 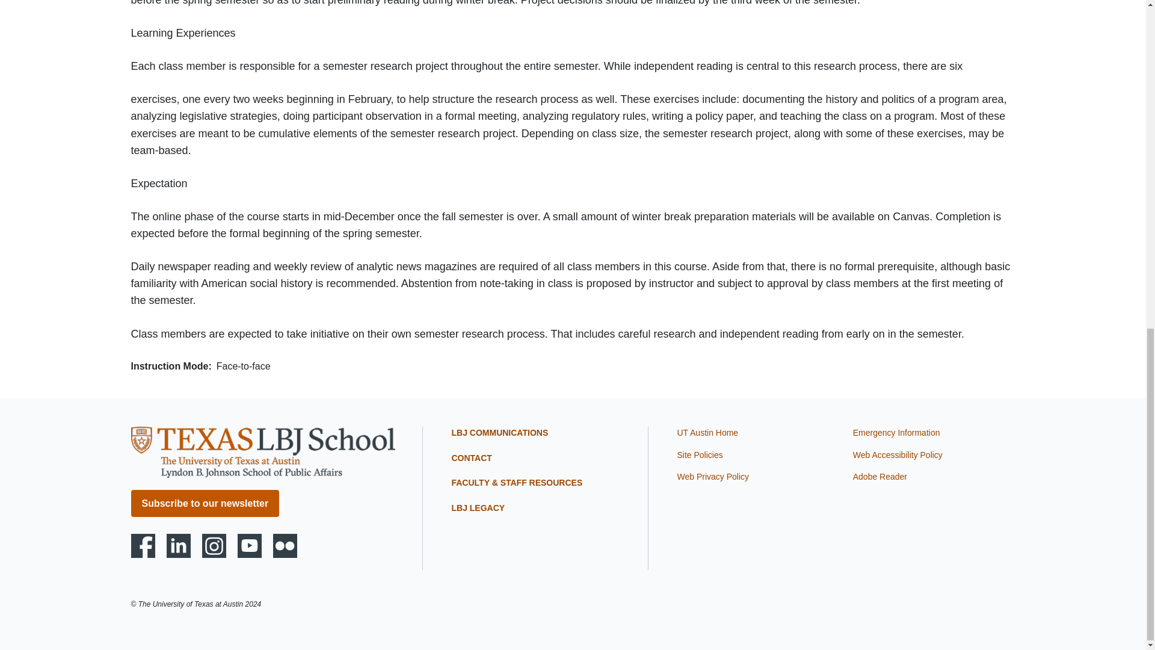 What do you see at coordinates (263, 451) in the screenshot?
I see `Home` at bounding box center [263, 451].